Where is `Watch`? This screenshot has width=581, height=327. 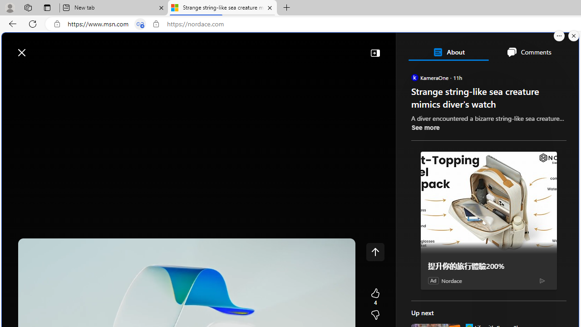
Watch is located at coordinates (117, 74).